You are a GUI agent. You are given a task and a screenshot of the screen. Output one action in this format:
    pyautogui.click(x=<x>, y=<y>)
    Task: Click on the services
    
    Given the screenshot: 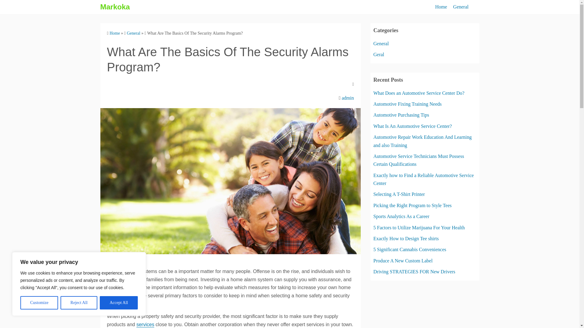 What is the action you would take?
    pyautogui.click(x=145, y=324)
    